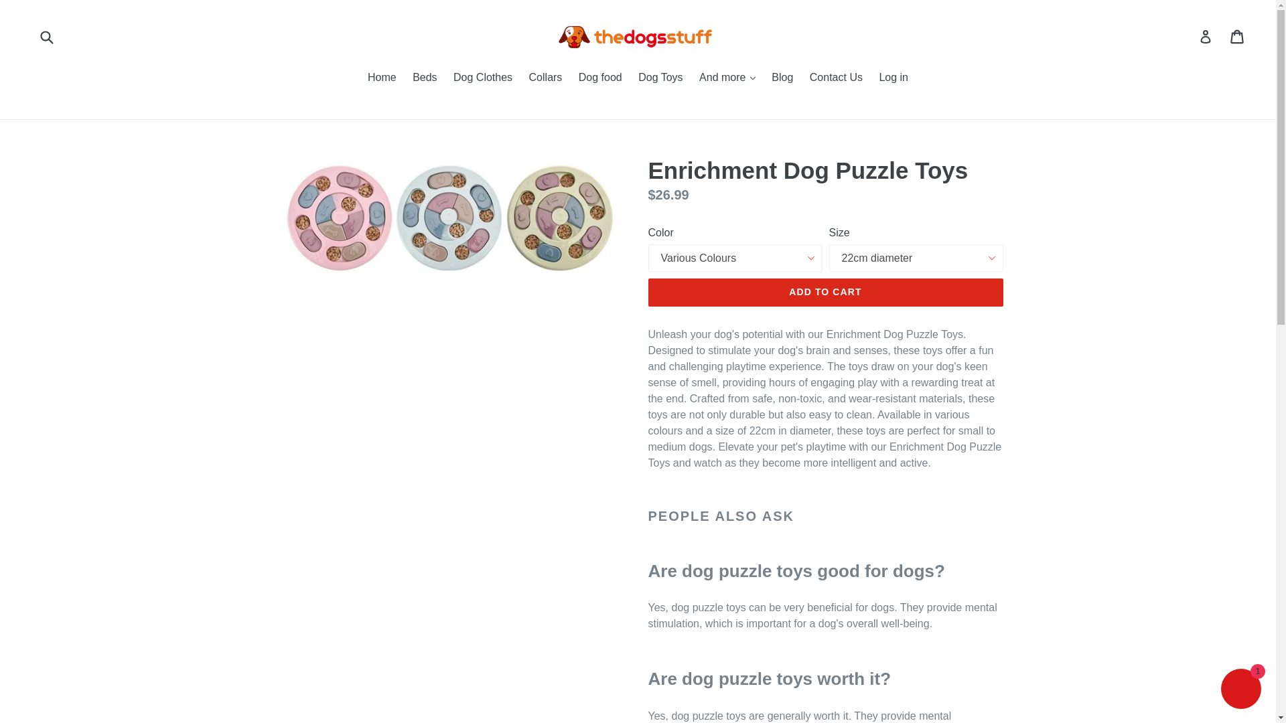 This screenshot has height=723, width=1286. Describe the element at coordinates (482, 78) in the screenshot. I see `Dog Clothes` at that location.